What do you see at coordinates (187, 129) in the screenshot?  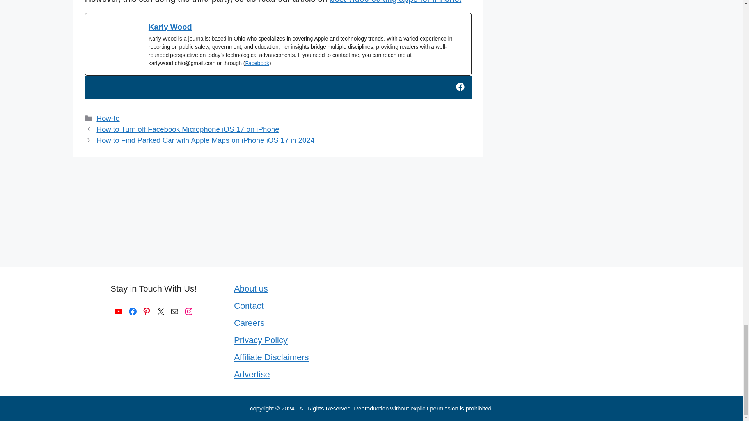 I see `How to Turn off Facebook Microphone iOS 17 on iPhone` at bounding box center [187, 129].